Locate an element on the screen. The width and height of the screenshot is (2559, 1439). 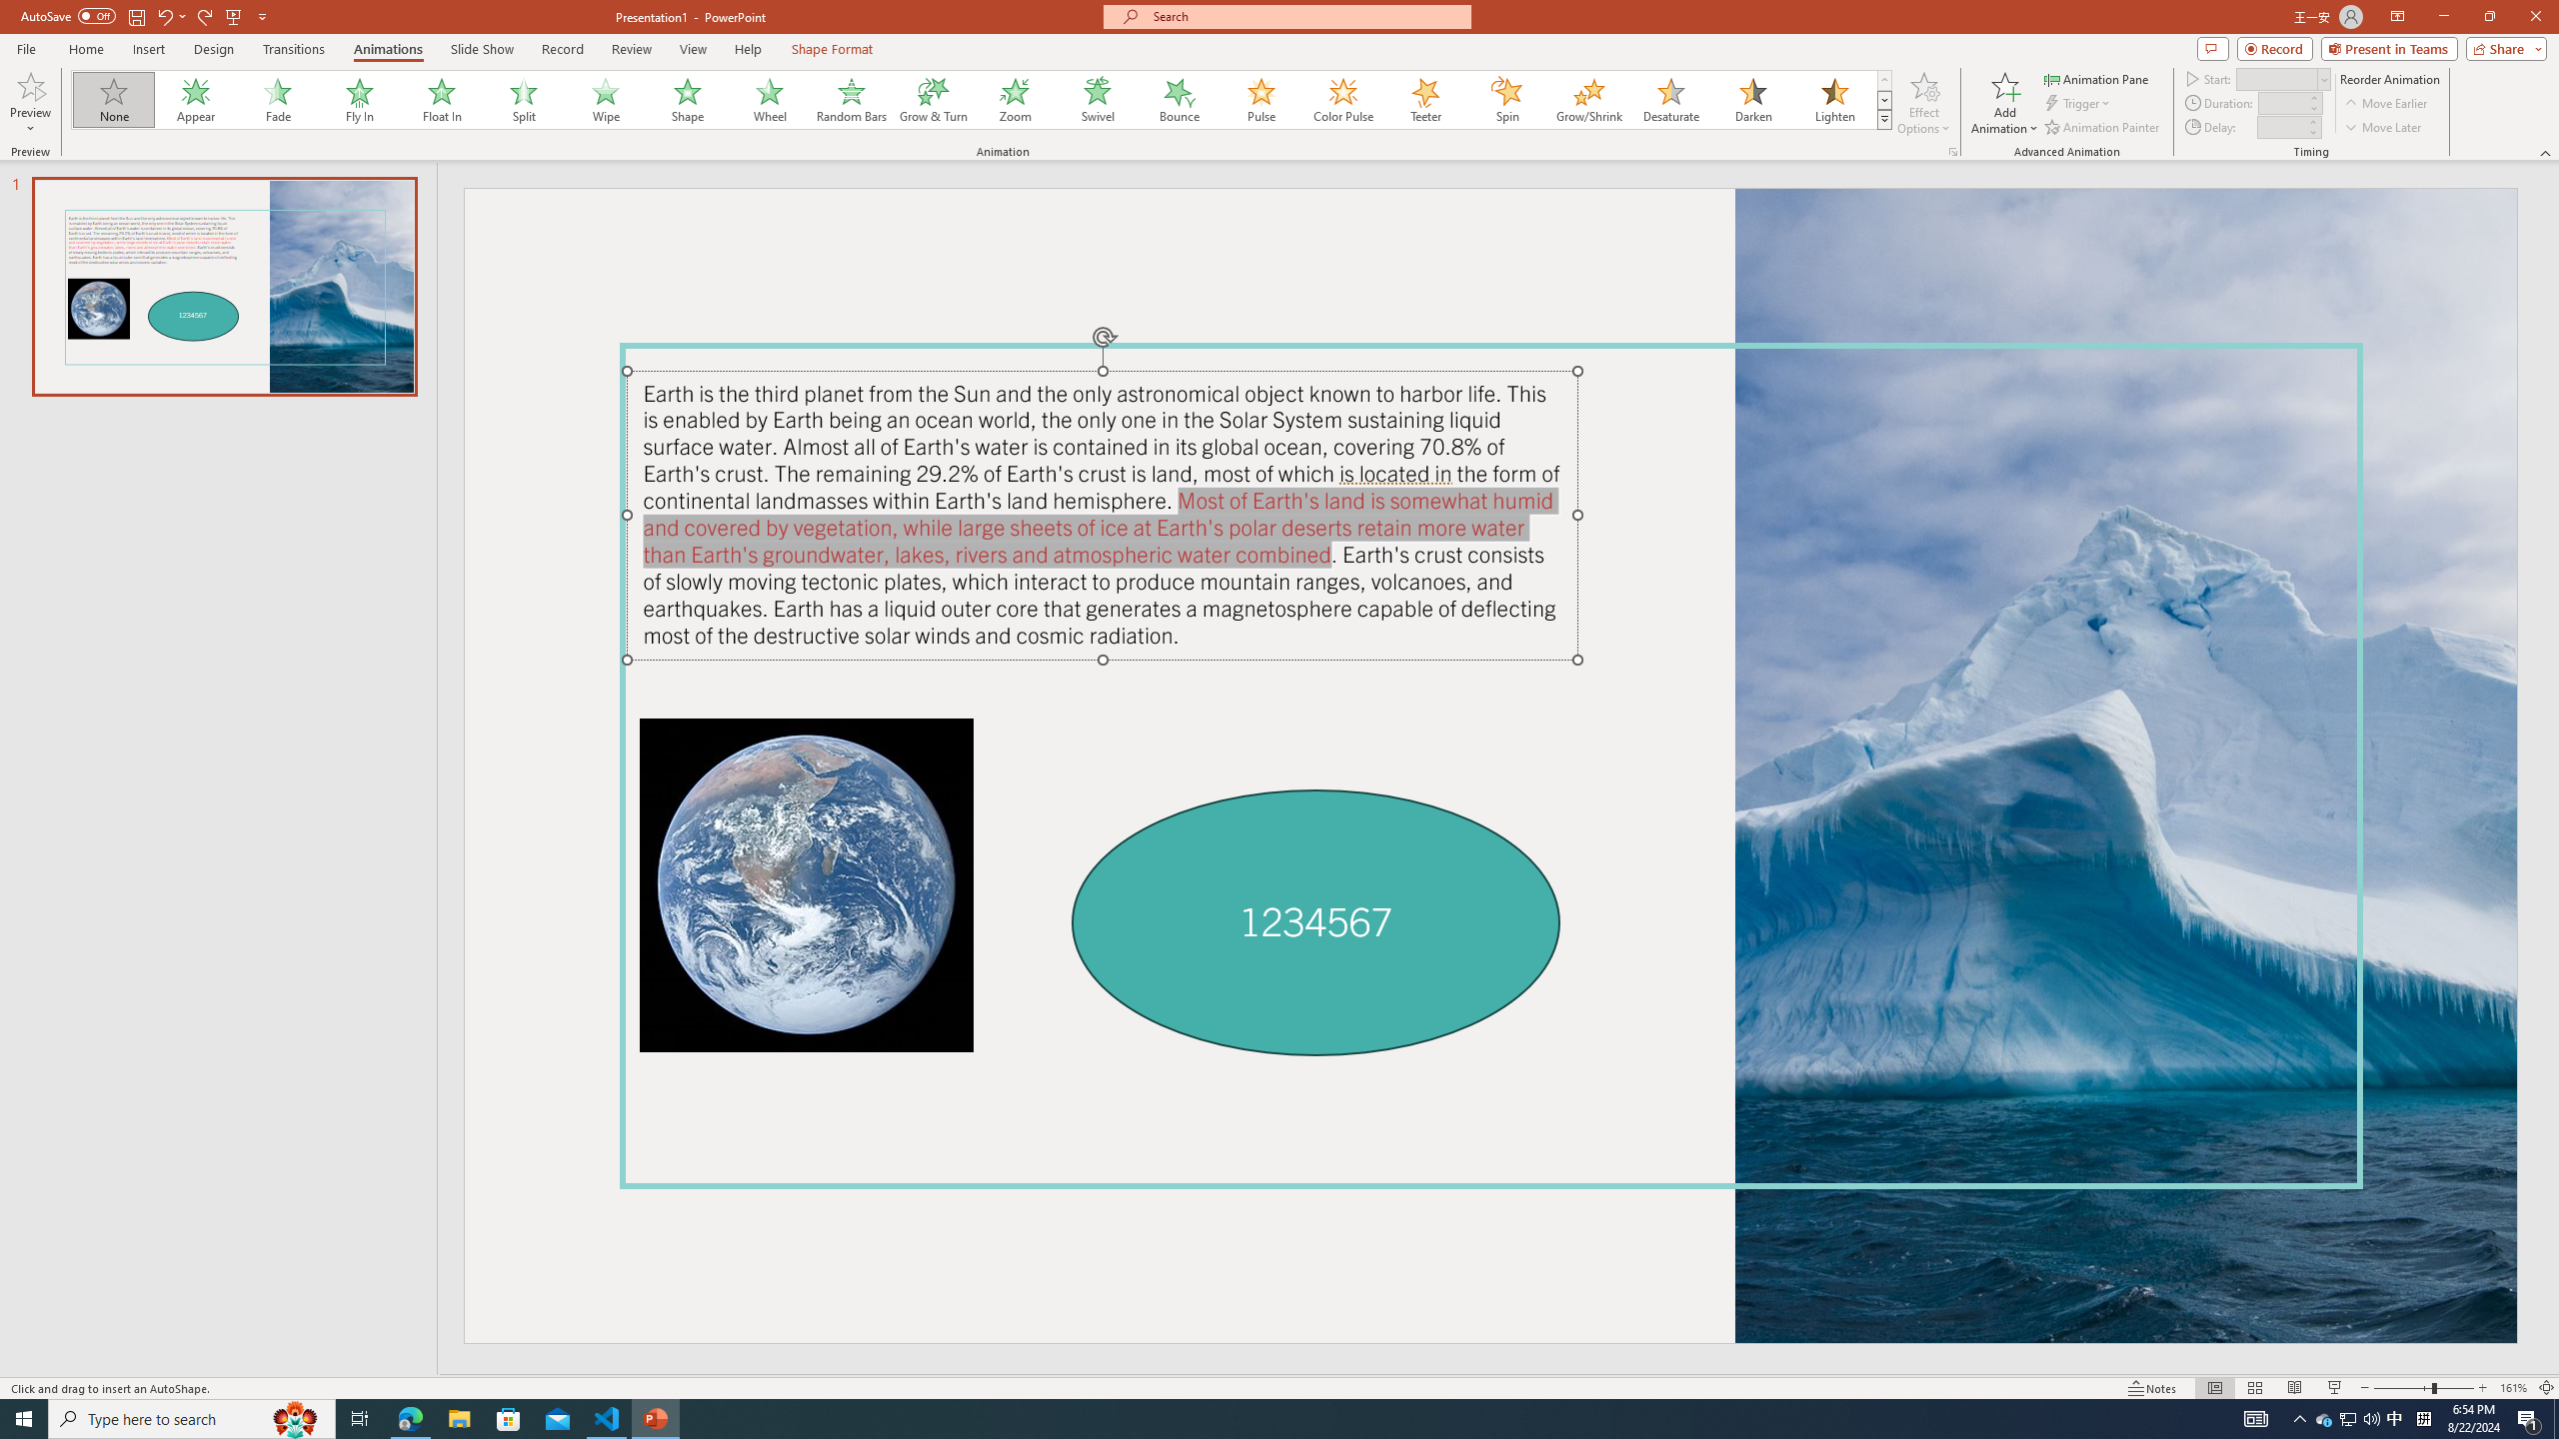
Trigger is located at coordinates (2079, 104).